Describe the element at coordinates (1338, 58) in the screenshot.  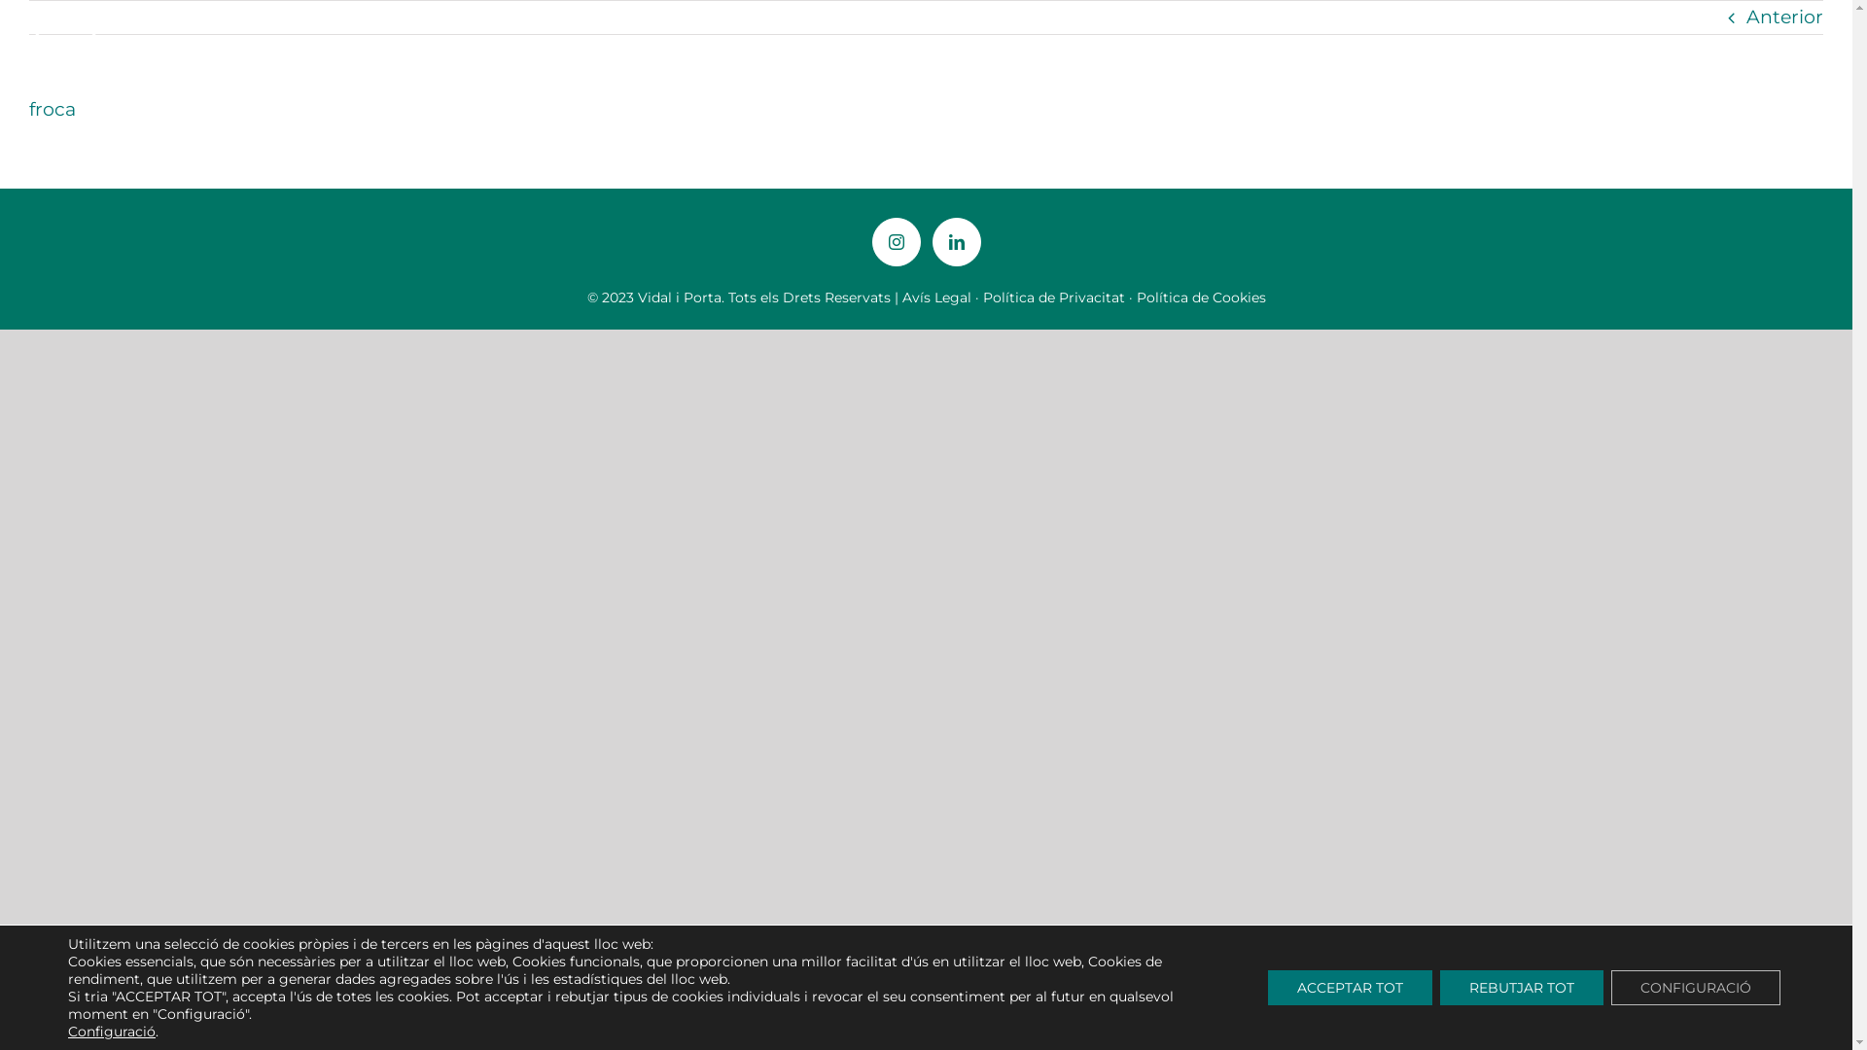
I see `EMPRESA` at that location.